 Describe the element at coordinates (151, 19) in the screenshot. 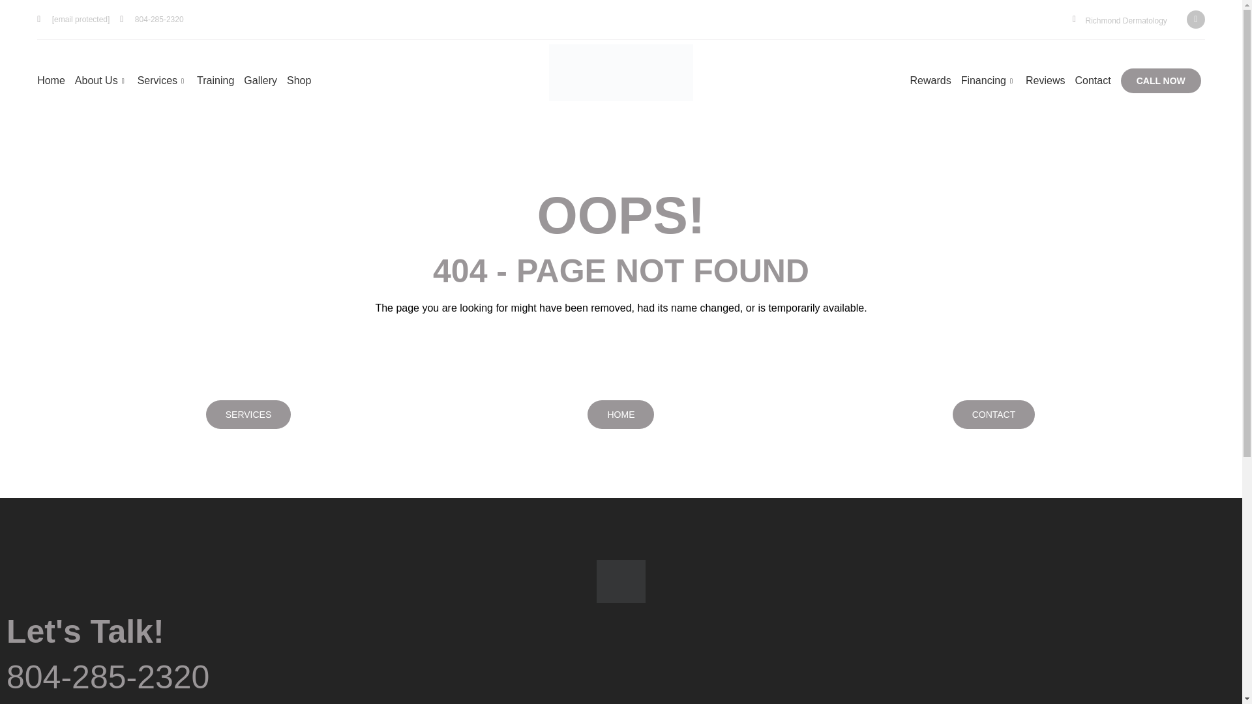

I see `804-285-2320` at that location.